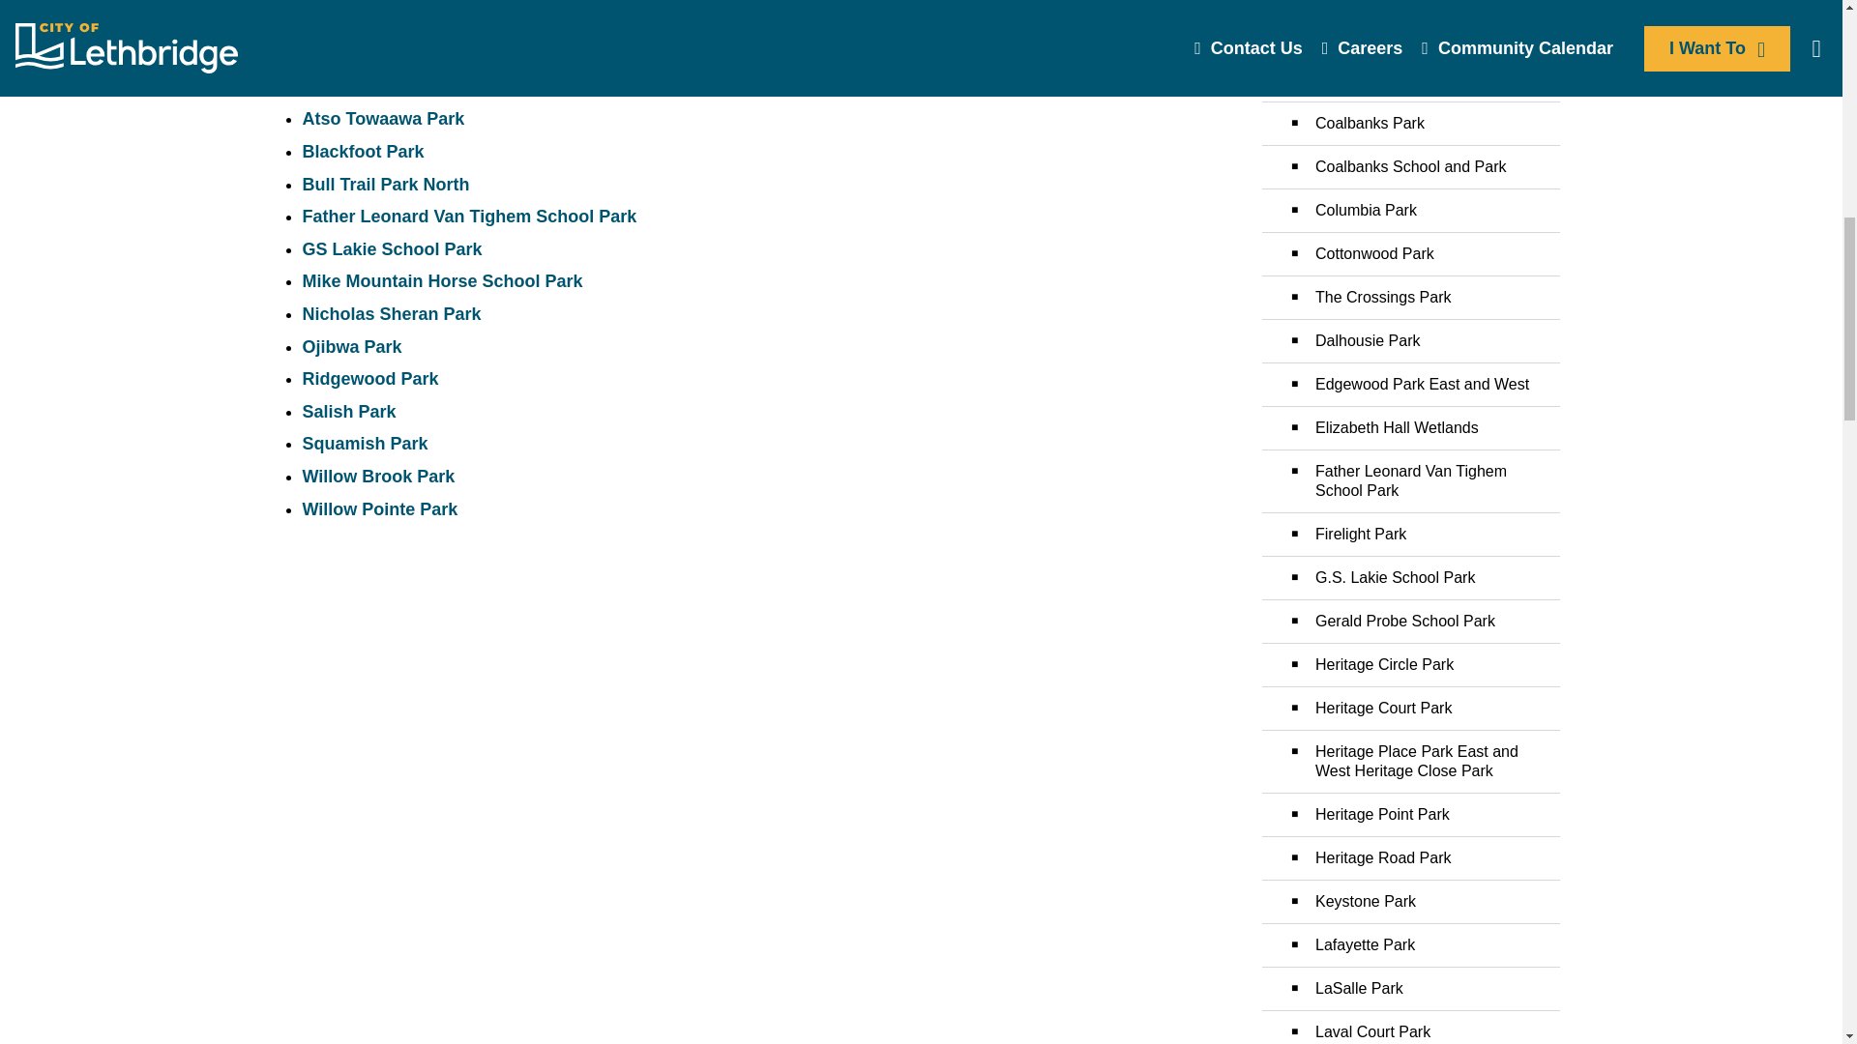 The image size is (1857, 1044). Describe the element at coordinates (364, 443) in the screenshot. I see `Squamish Park` at that location.